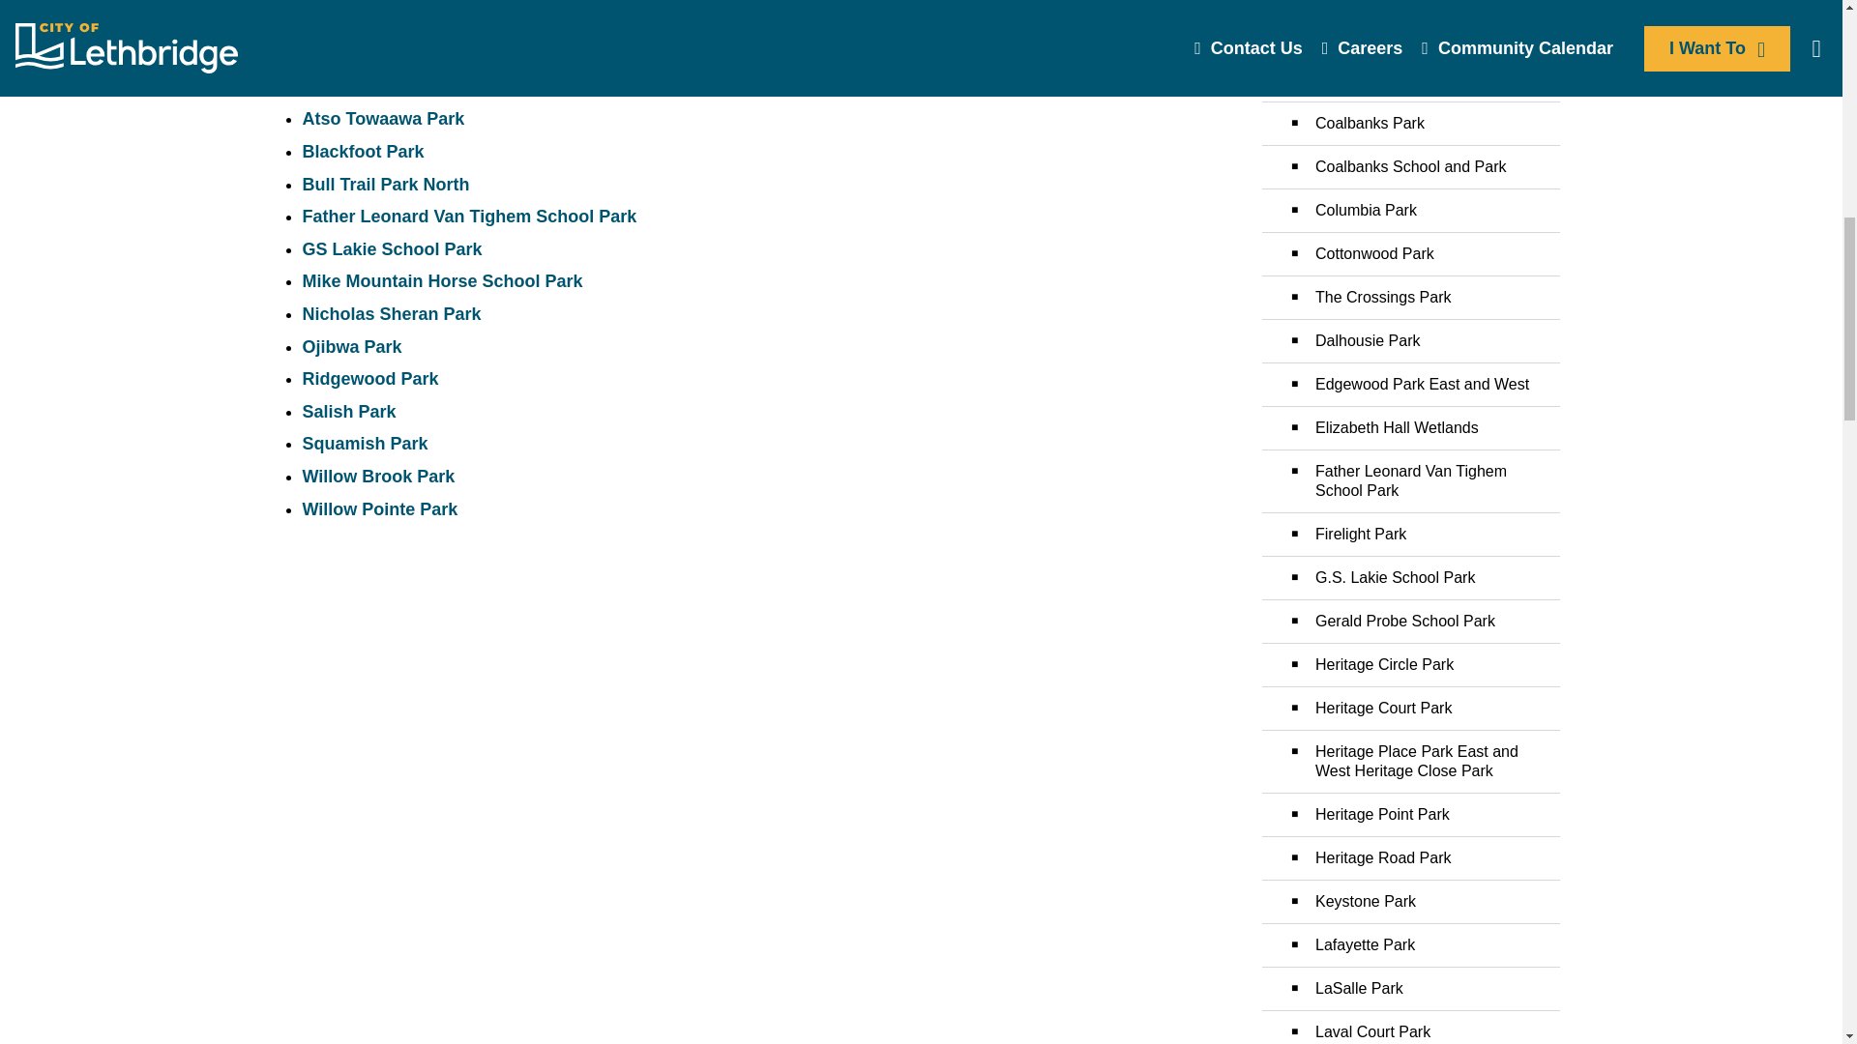 The image size is (1857, 1044). Describe the element at coordinates (364, 443) in the screenshot. I see `Squamish Park` at that location.